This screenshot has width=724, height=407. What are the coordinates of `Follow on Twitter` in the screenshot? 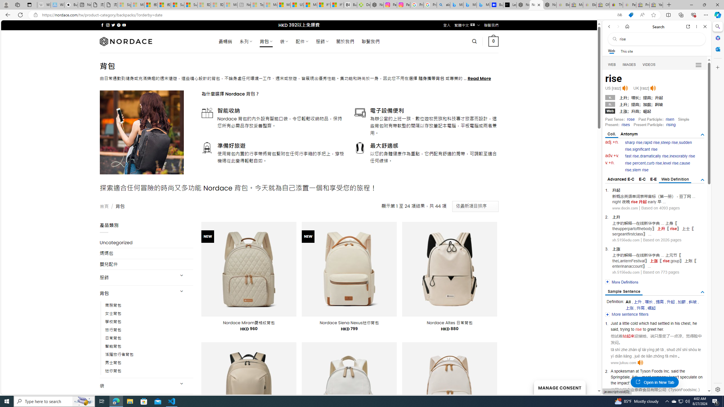 It's located at (113, 25).